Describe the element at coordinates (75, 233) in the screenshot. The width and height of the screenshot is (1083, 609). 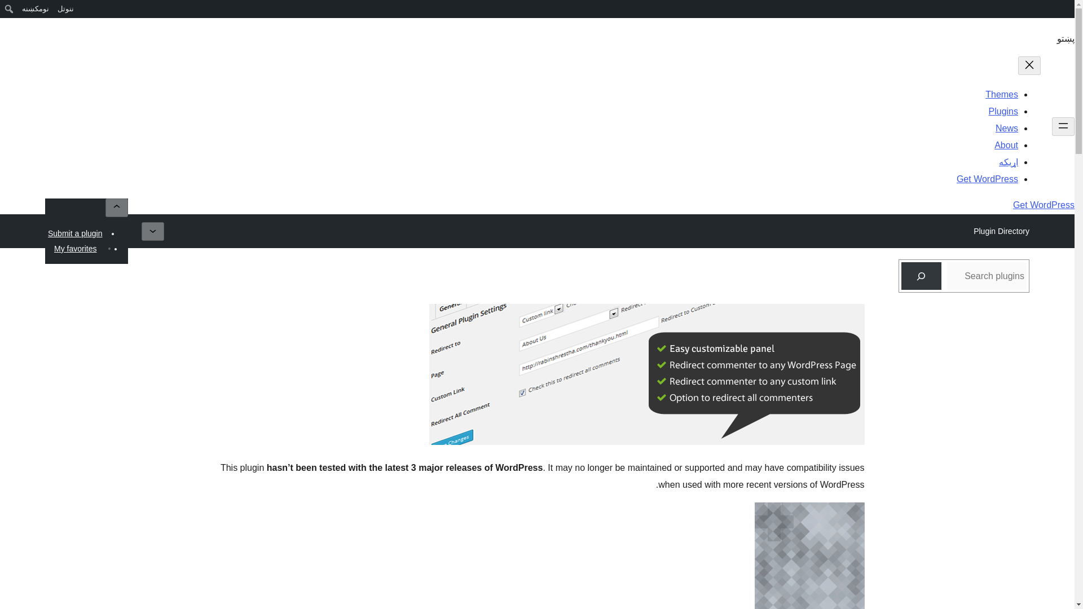
I see `Submit a plugin` at that location.